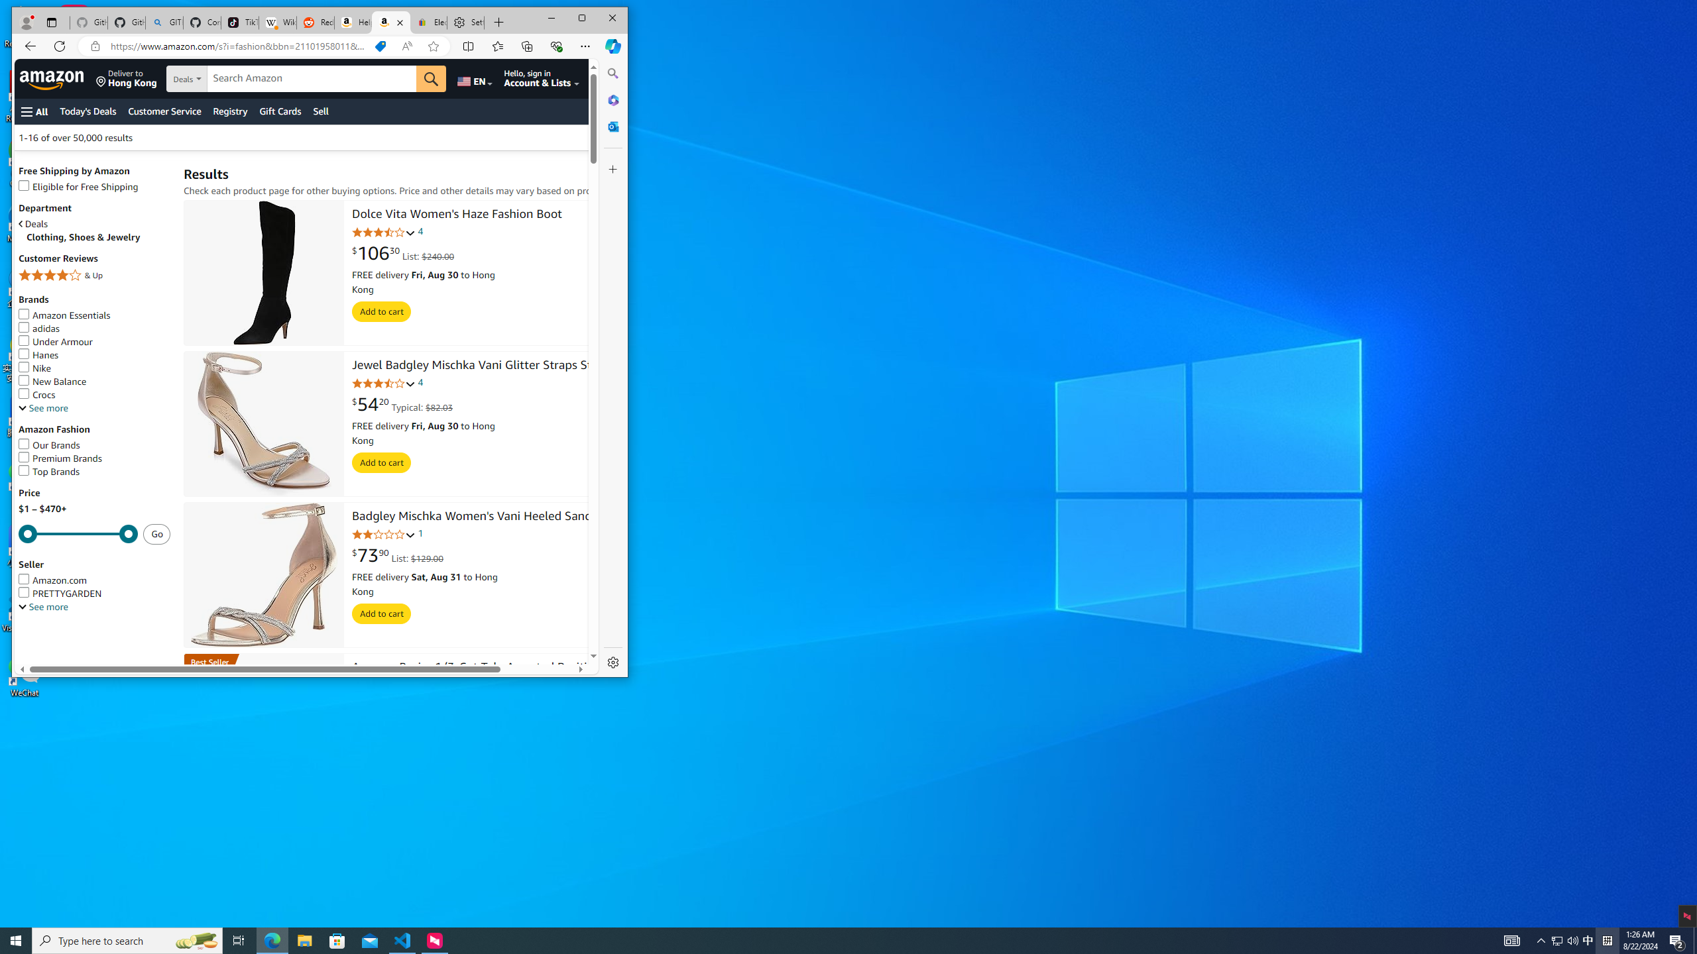  What do you see at coordinates (476, 517) in the screenshot?
I see `Badgley Mischka Women's Vani Heeled Sandal` at bounding box center [476, 517].